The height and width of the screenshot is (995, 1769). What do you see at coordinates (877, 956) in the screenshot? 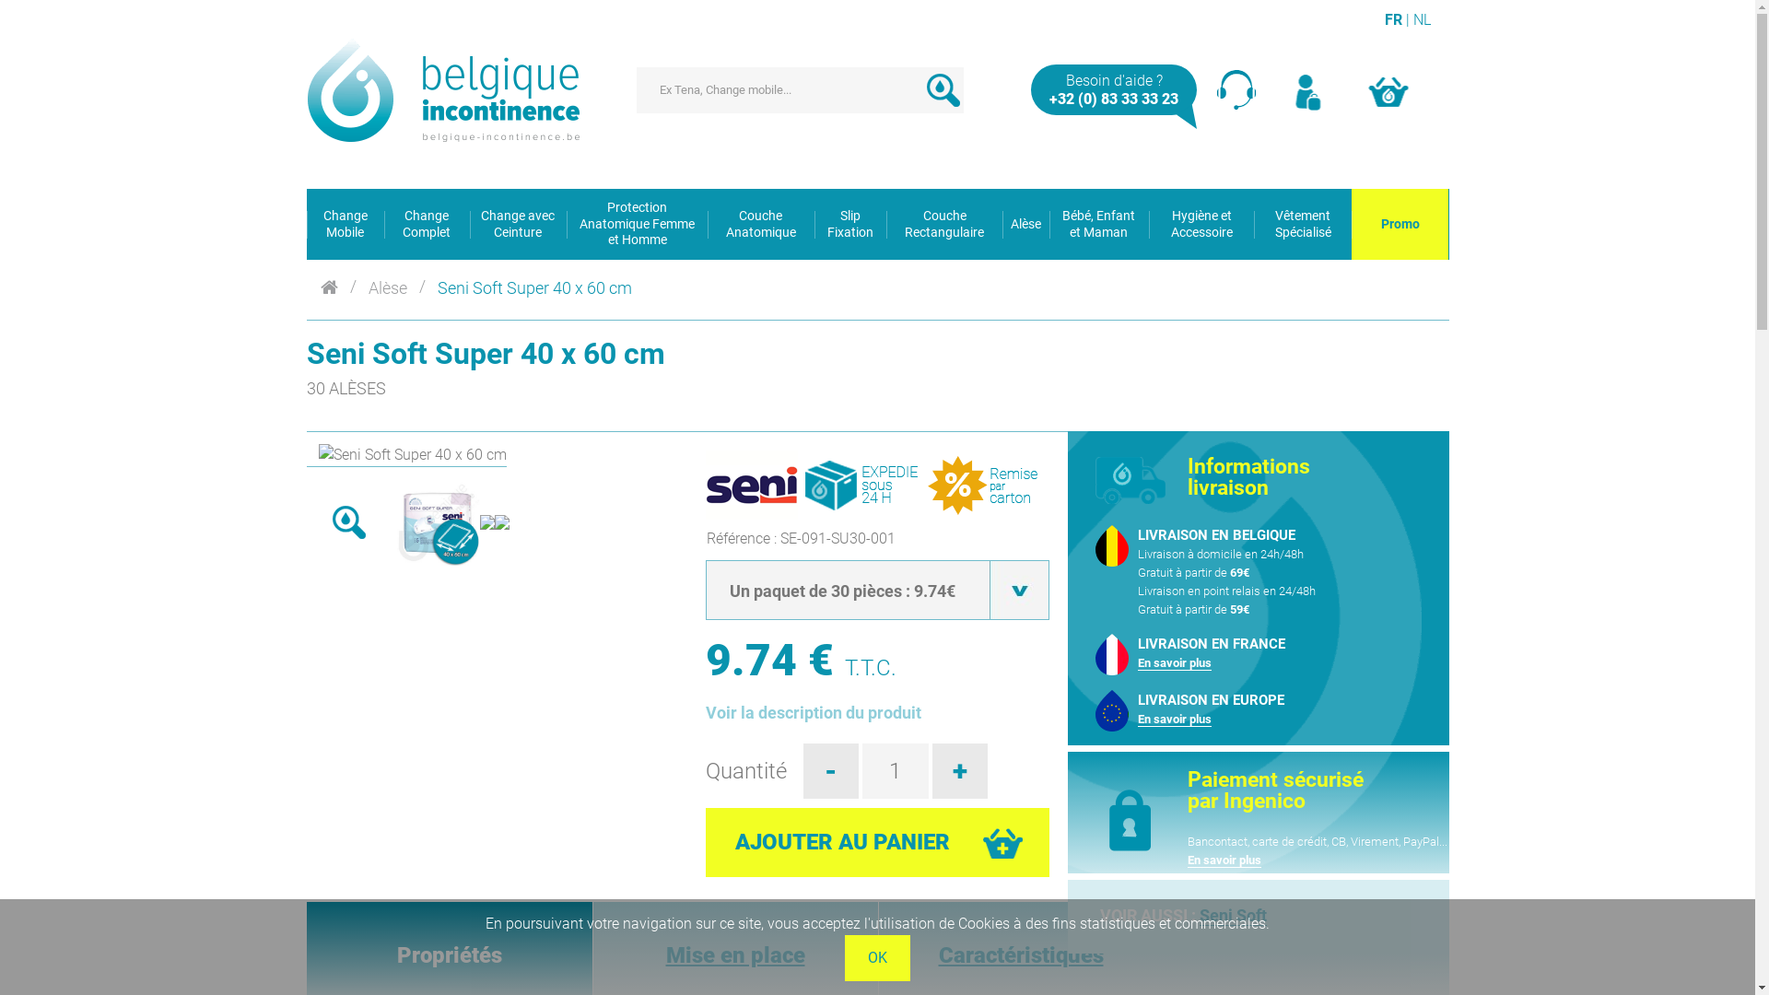
I see `OK` at bounding box center [877, 956].